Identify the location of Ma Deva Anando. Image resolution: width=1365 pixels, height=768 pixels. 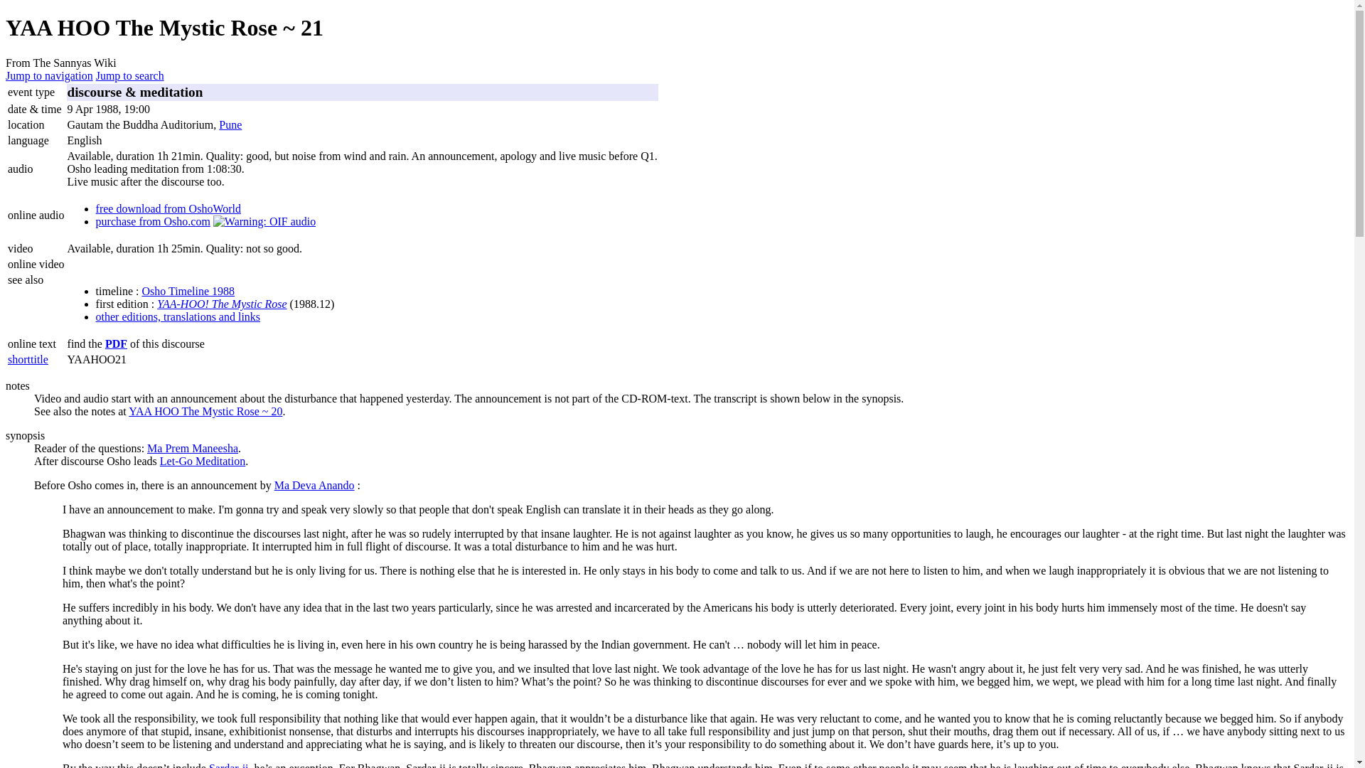
(314, 485).